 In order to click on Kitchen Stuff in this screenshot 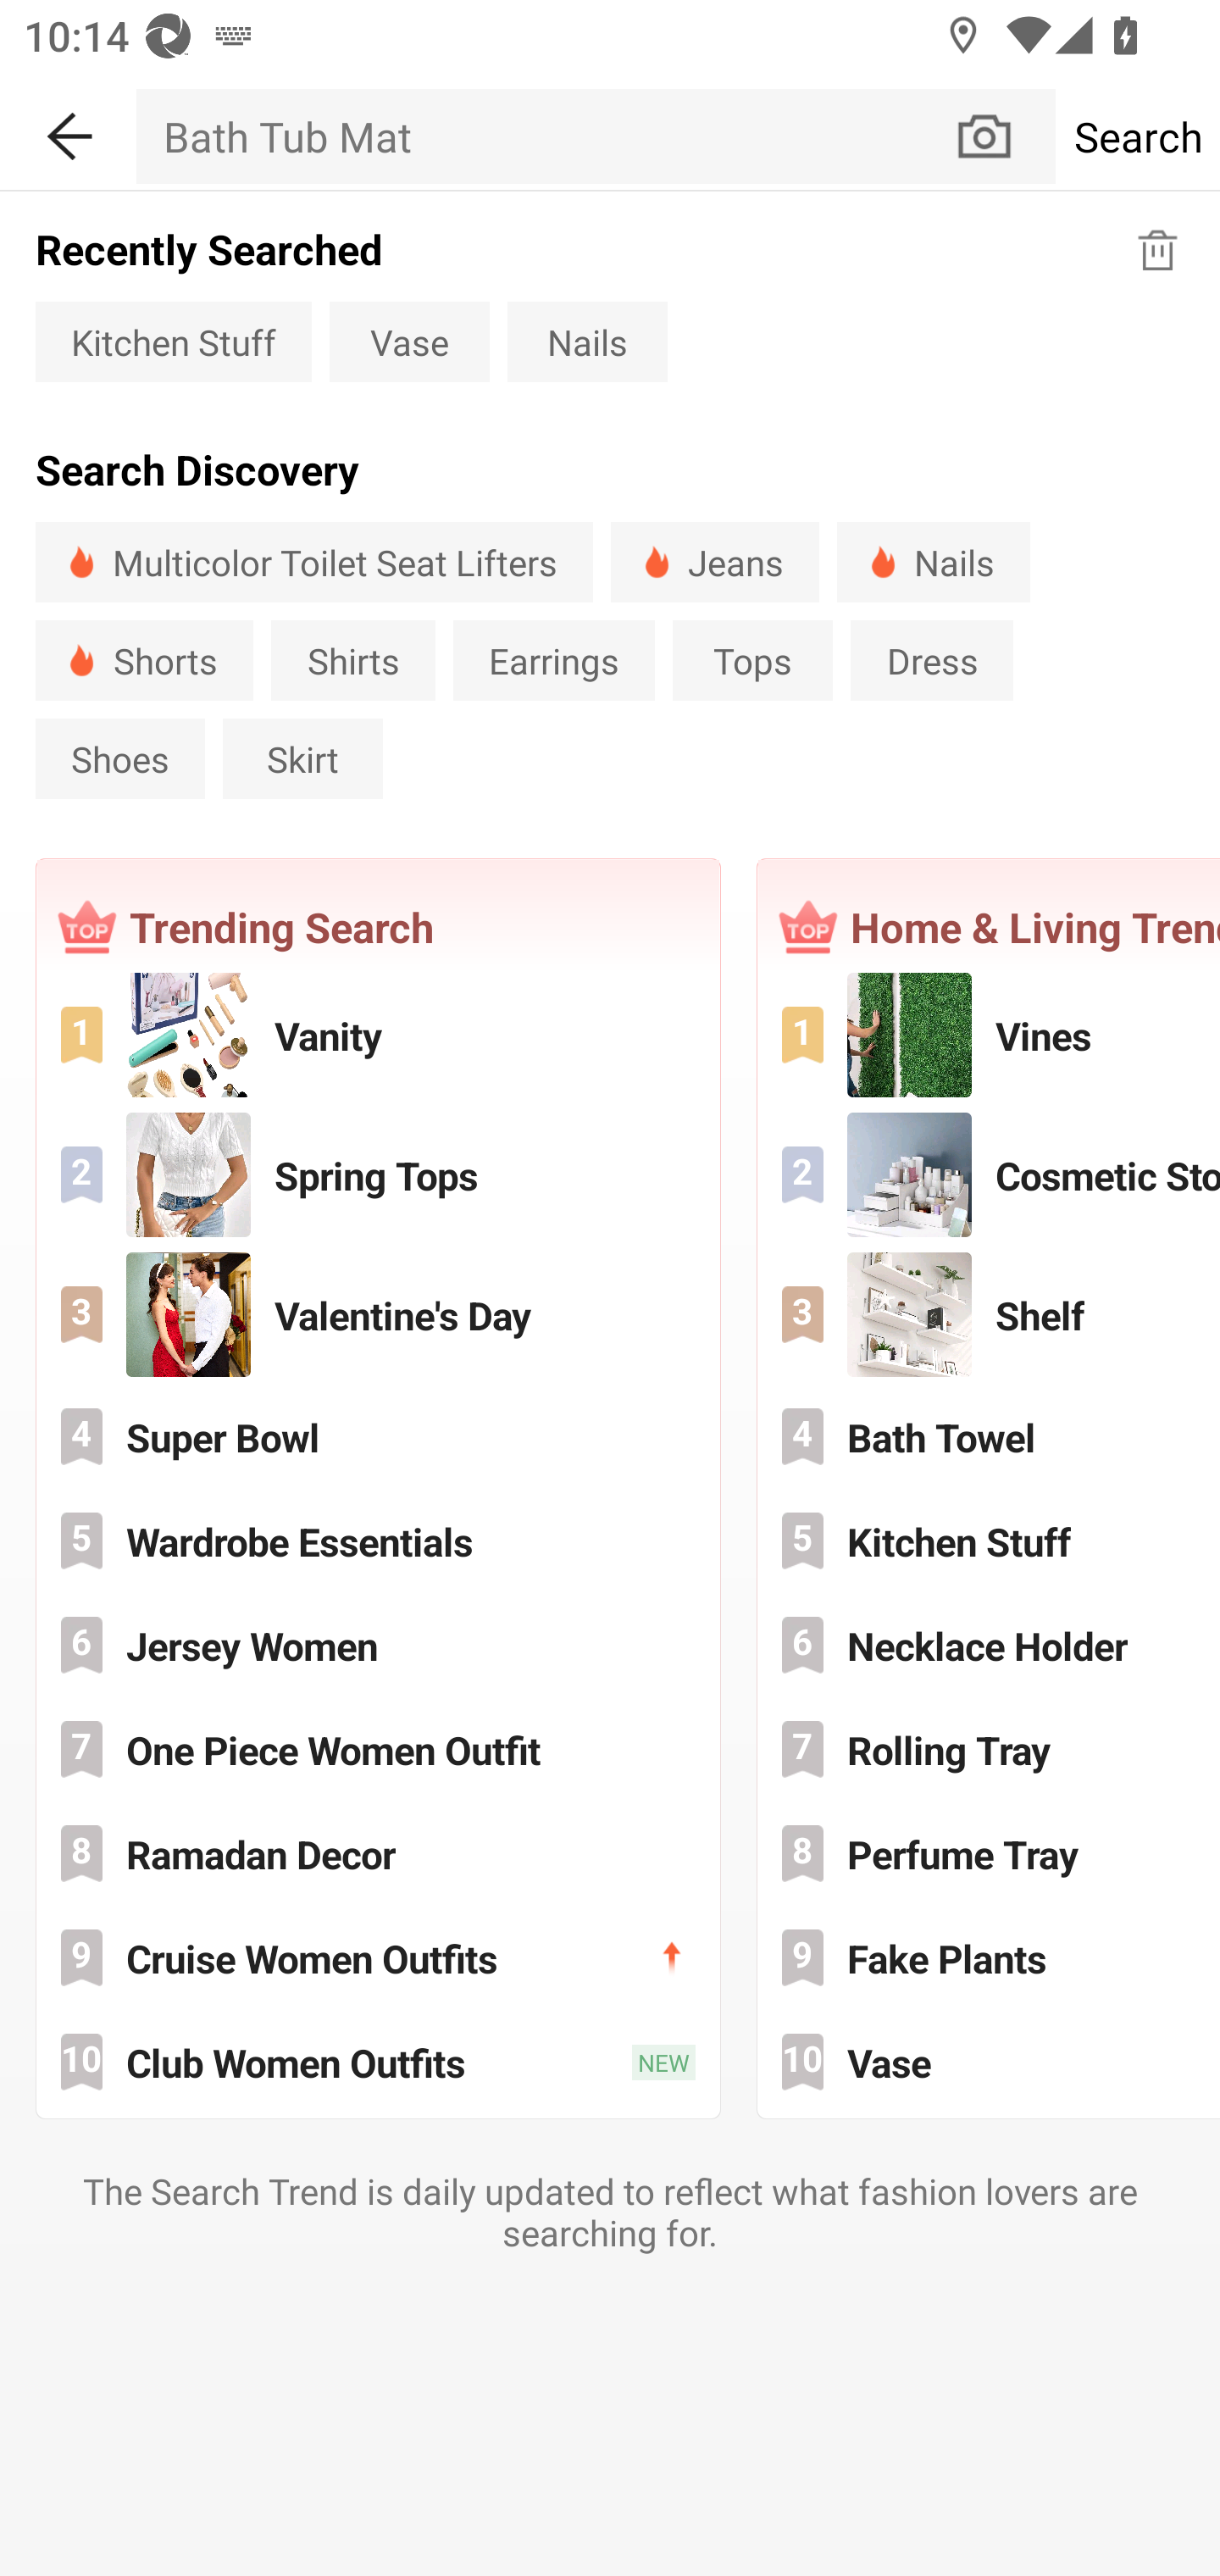, I will do `click(173, 341)`.